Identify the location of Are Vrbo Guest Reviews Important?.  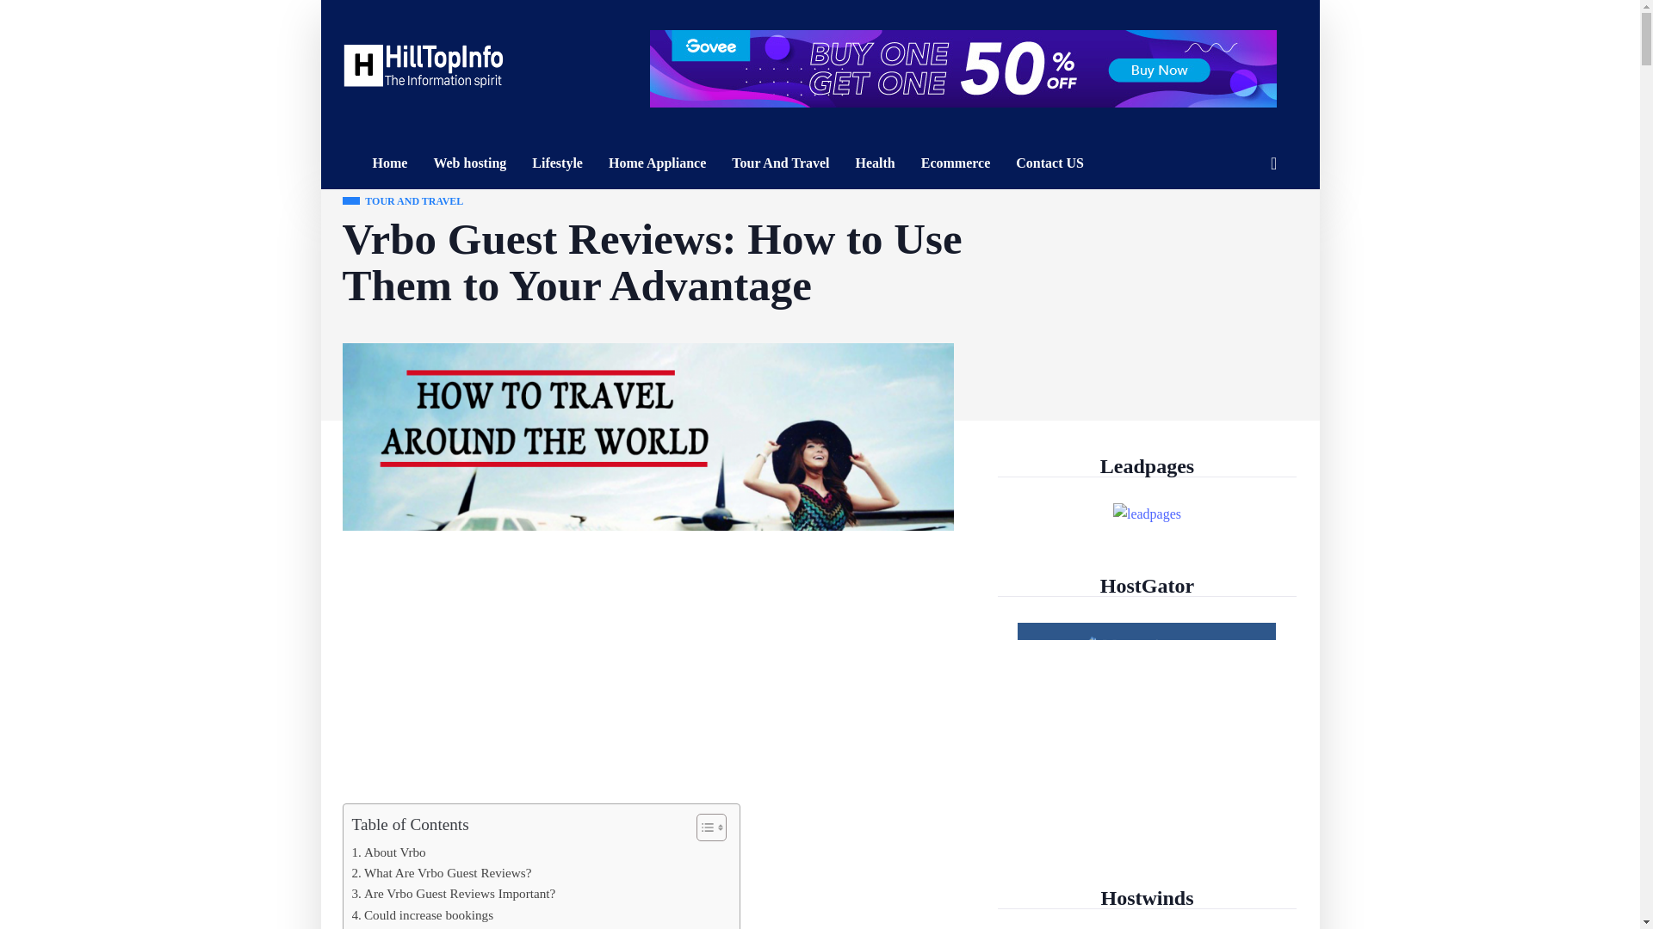
(453, 893).